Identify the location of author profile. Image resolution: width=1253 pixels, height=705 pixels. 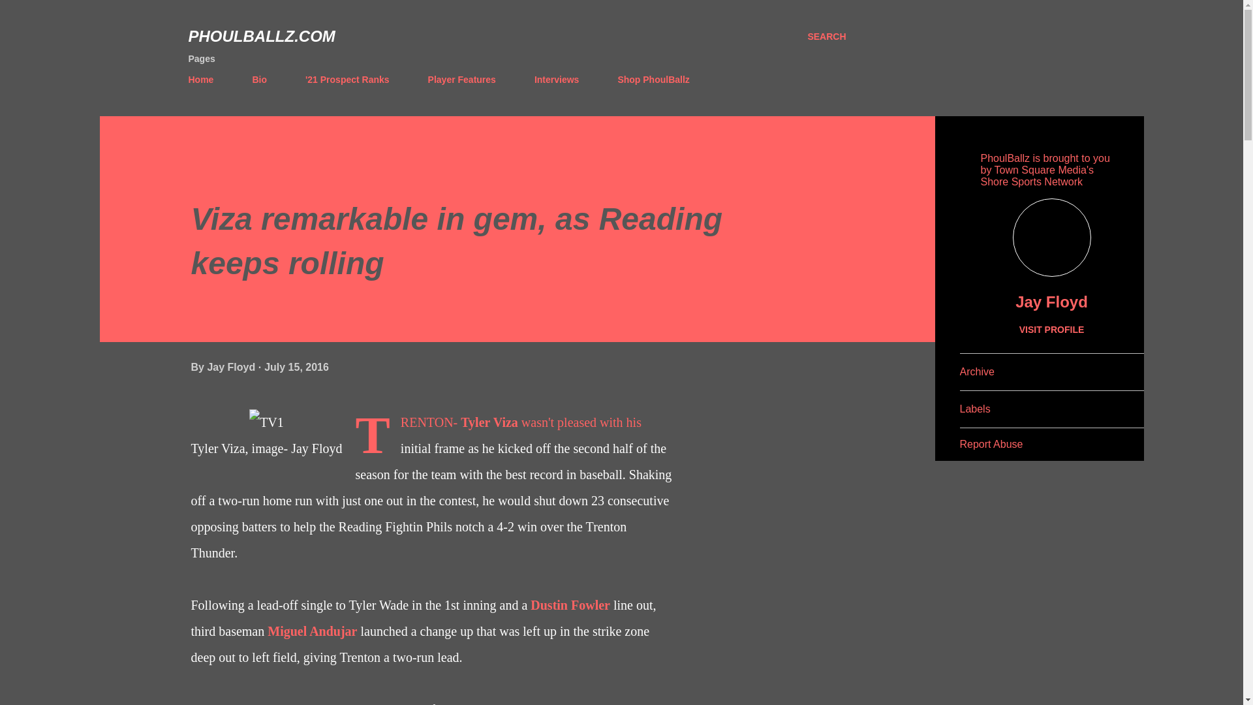
(232, 367).